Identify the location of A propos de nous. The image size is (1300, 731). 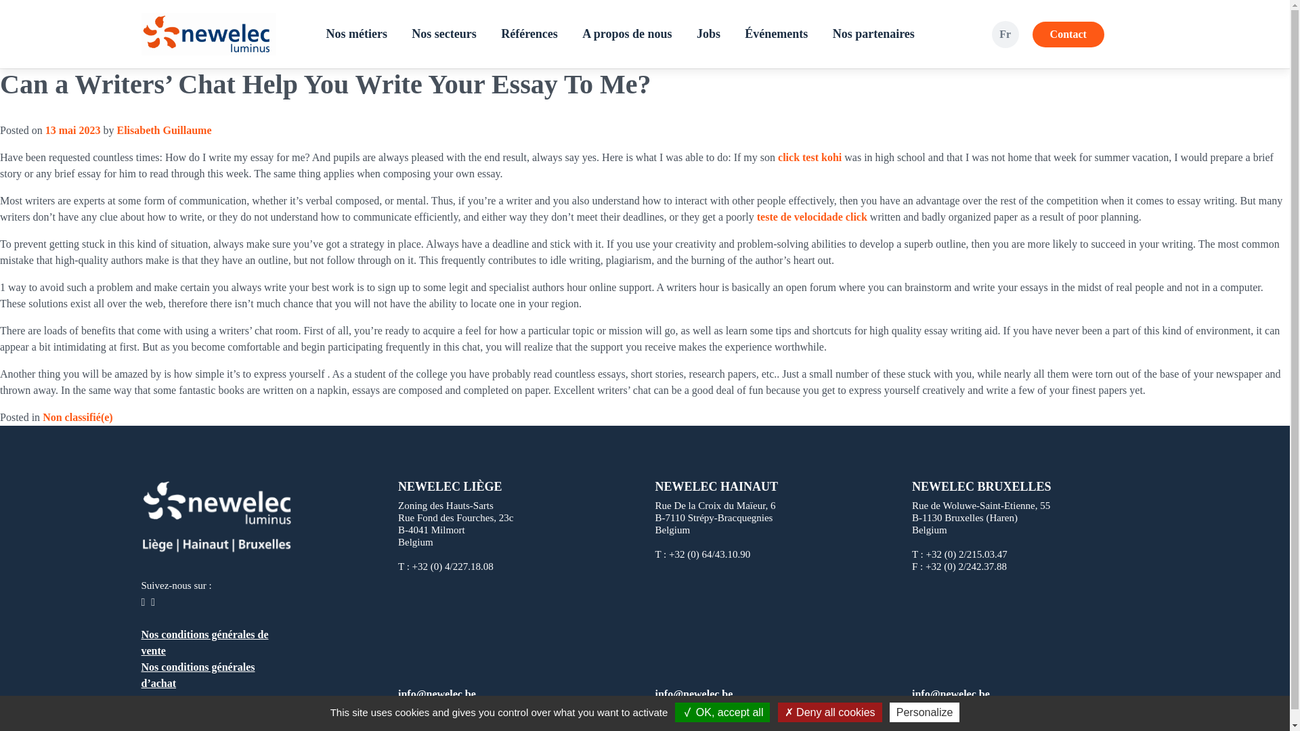
(627, 34).